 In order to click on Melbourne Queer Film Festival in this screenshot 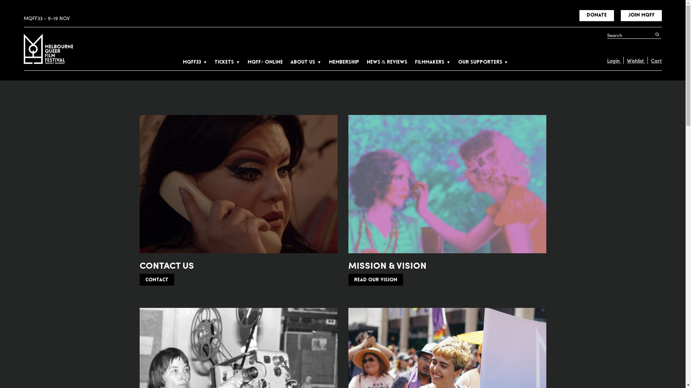, I will do `click(48, 49)`.